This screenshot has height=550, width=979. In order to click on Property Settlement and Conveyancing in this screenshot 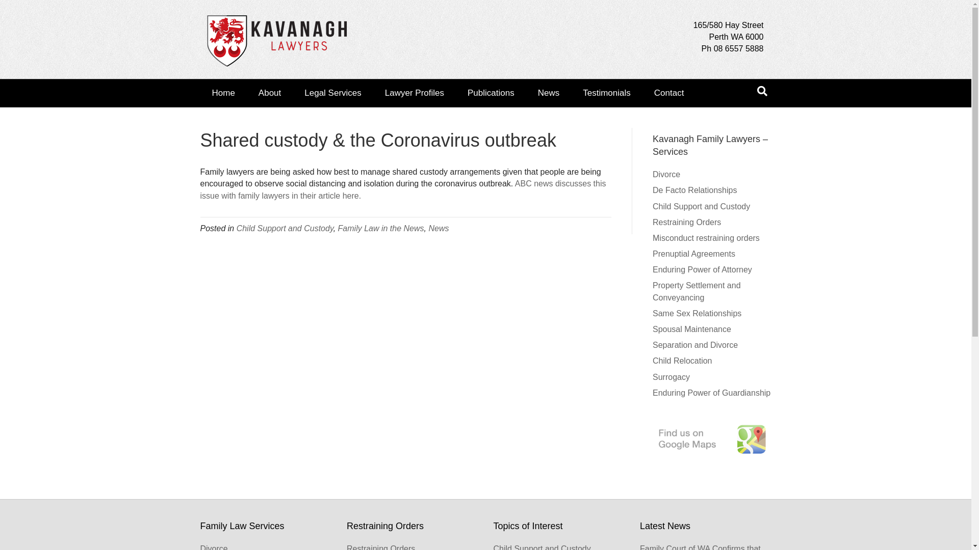, I will do `click(697, 291)`.